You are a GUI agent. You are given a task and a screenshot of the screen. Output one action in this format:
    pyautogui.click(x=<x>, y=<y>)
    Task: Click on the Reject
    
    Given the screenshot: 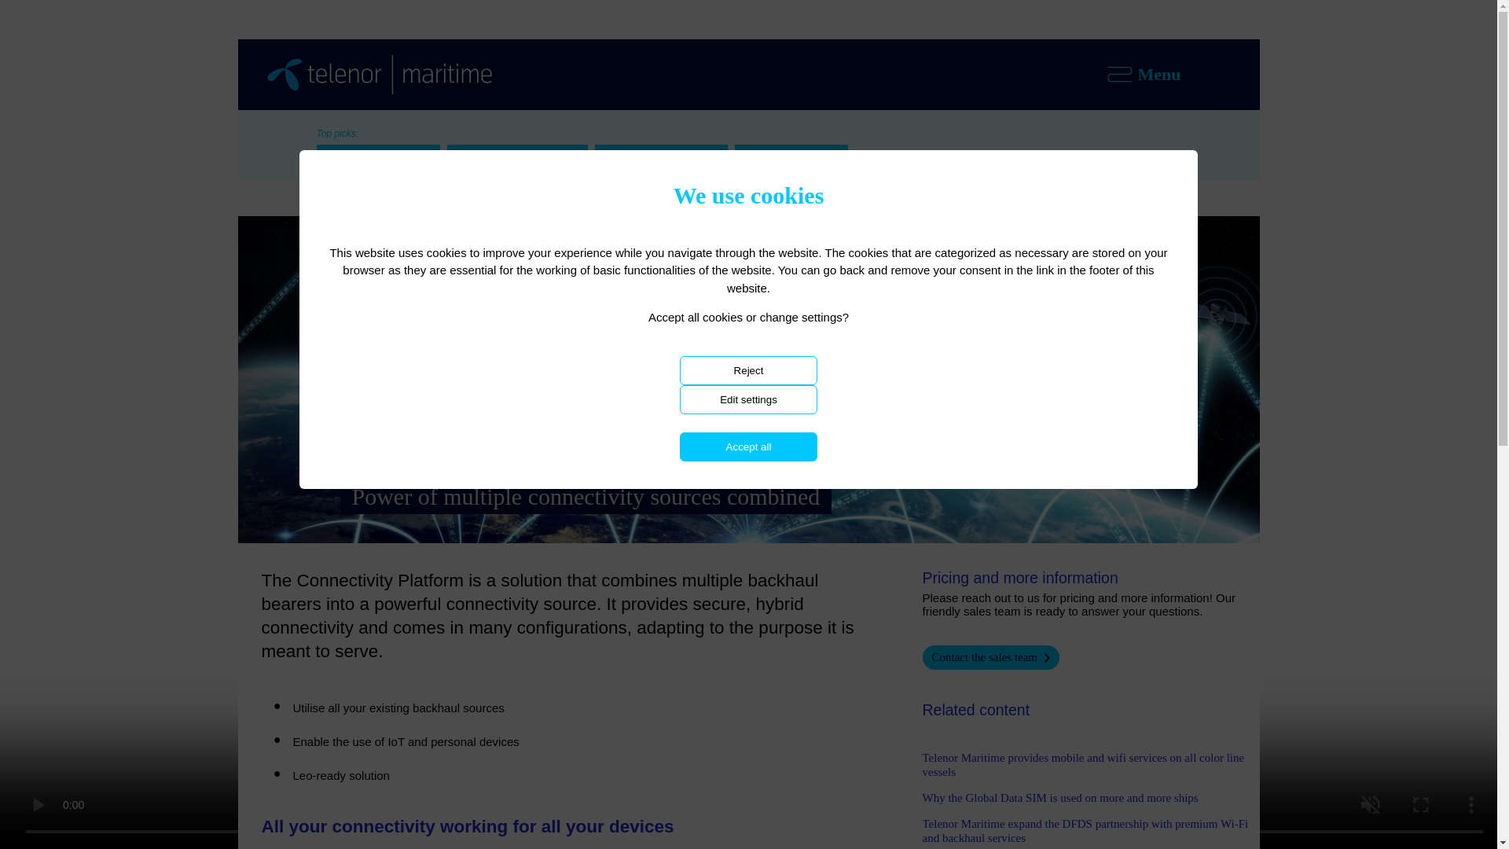 What is the action you would take?
    pyautogui.click(x=748, y=370)
    